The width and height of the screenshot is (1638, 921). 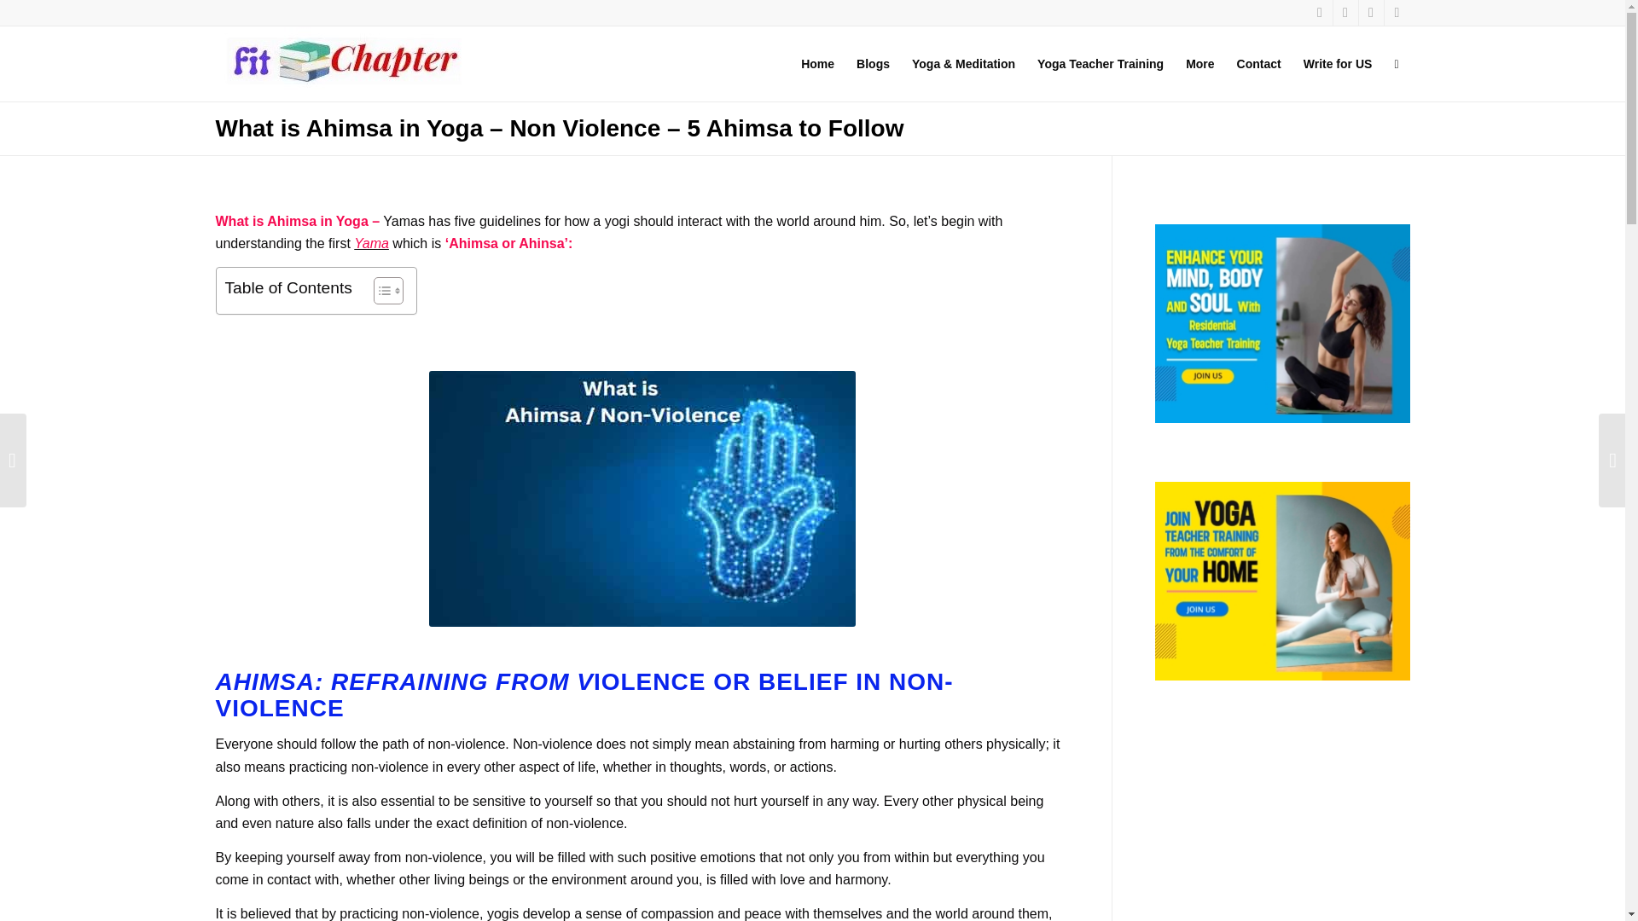 I want to click on fit-chapter-logo, so click(x=340, y=58).